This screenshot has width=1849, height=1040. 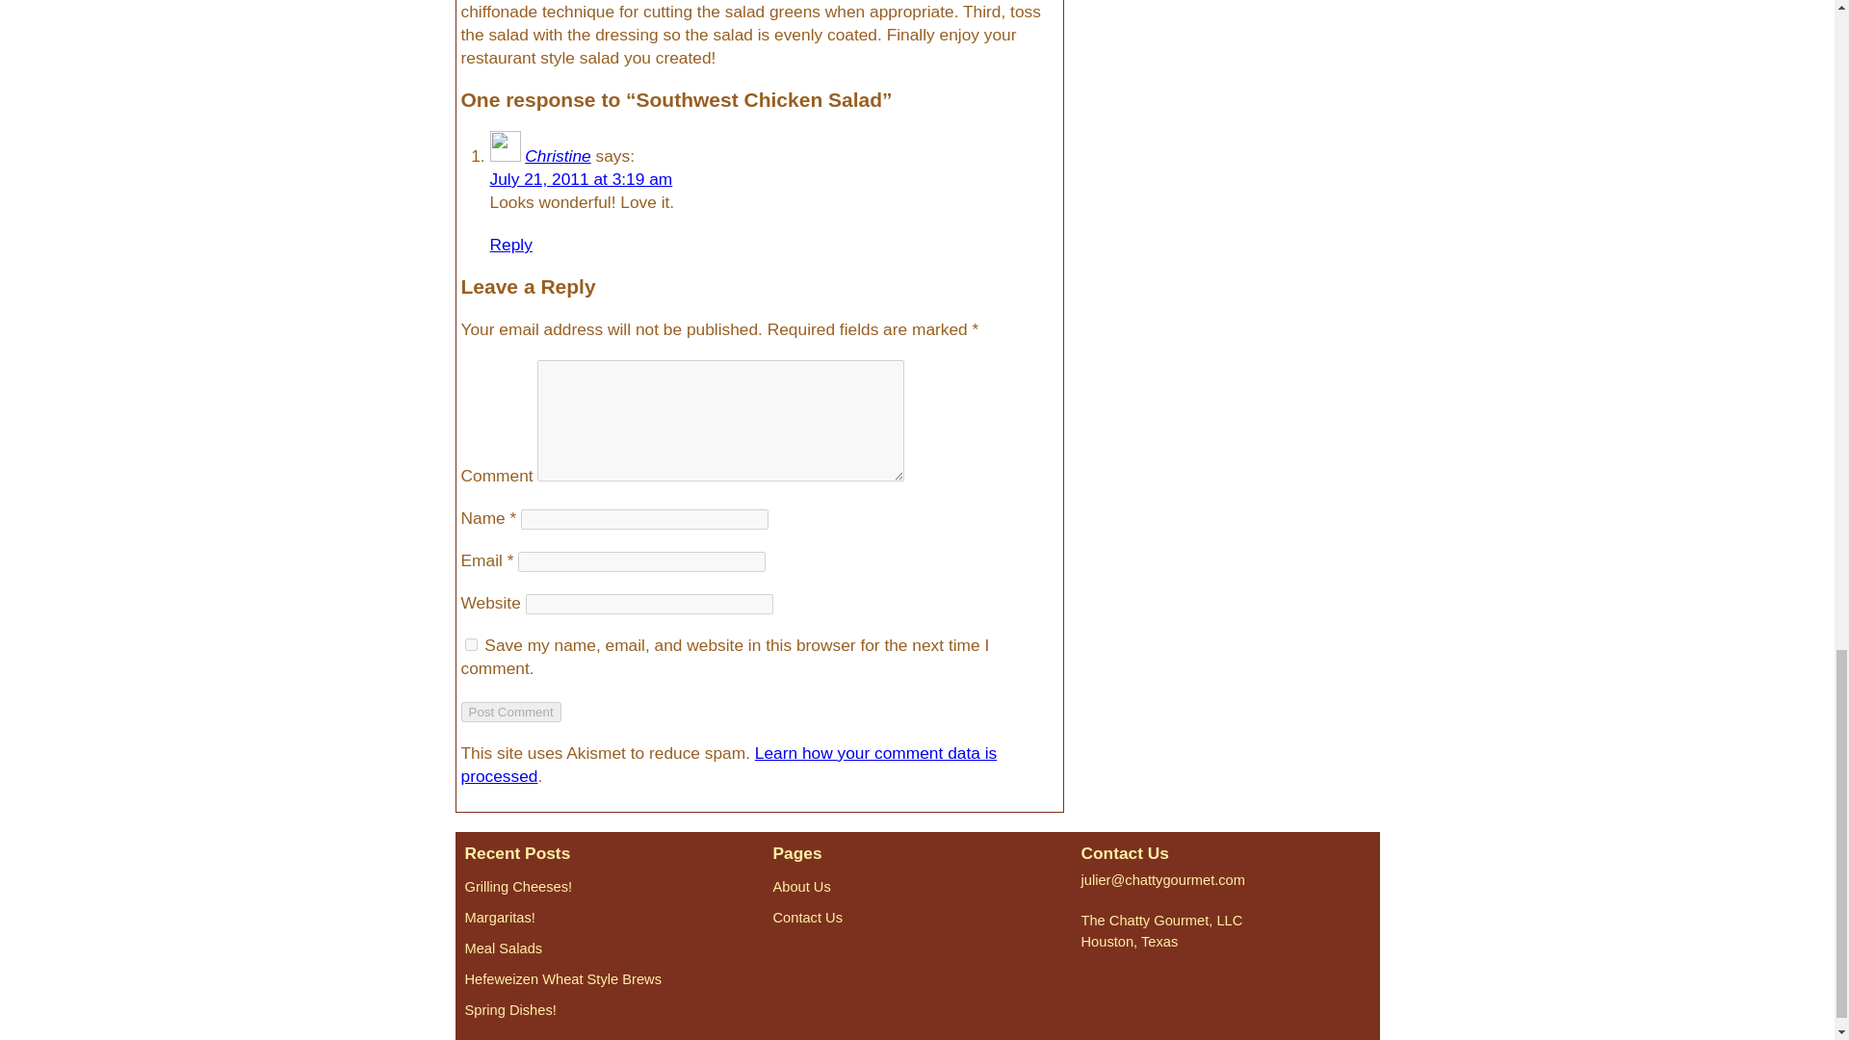 I want to click on yes, so click(x=470, y=645).